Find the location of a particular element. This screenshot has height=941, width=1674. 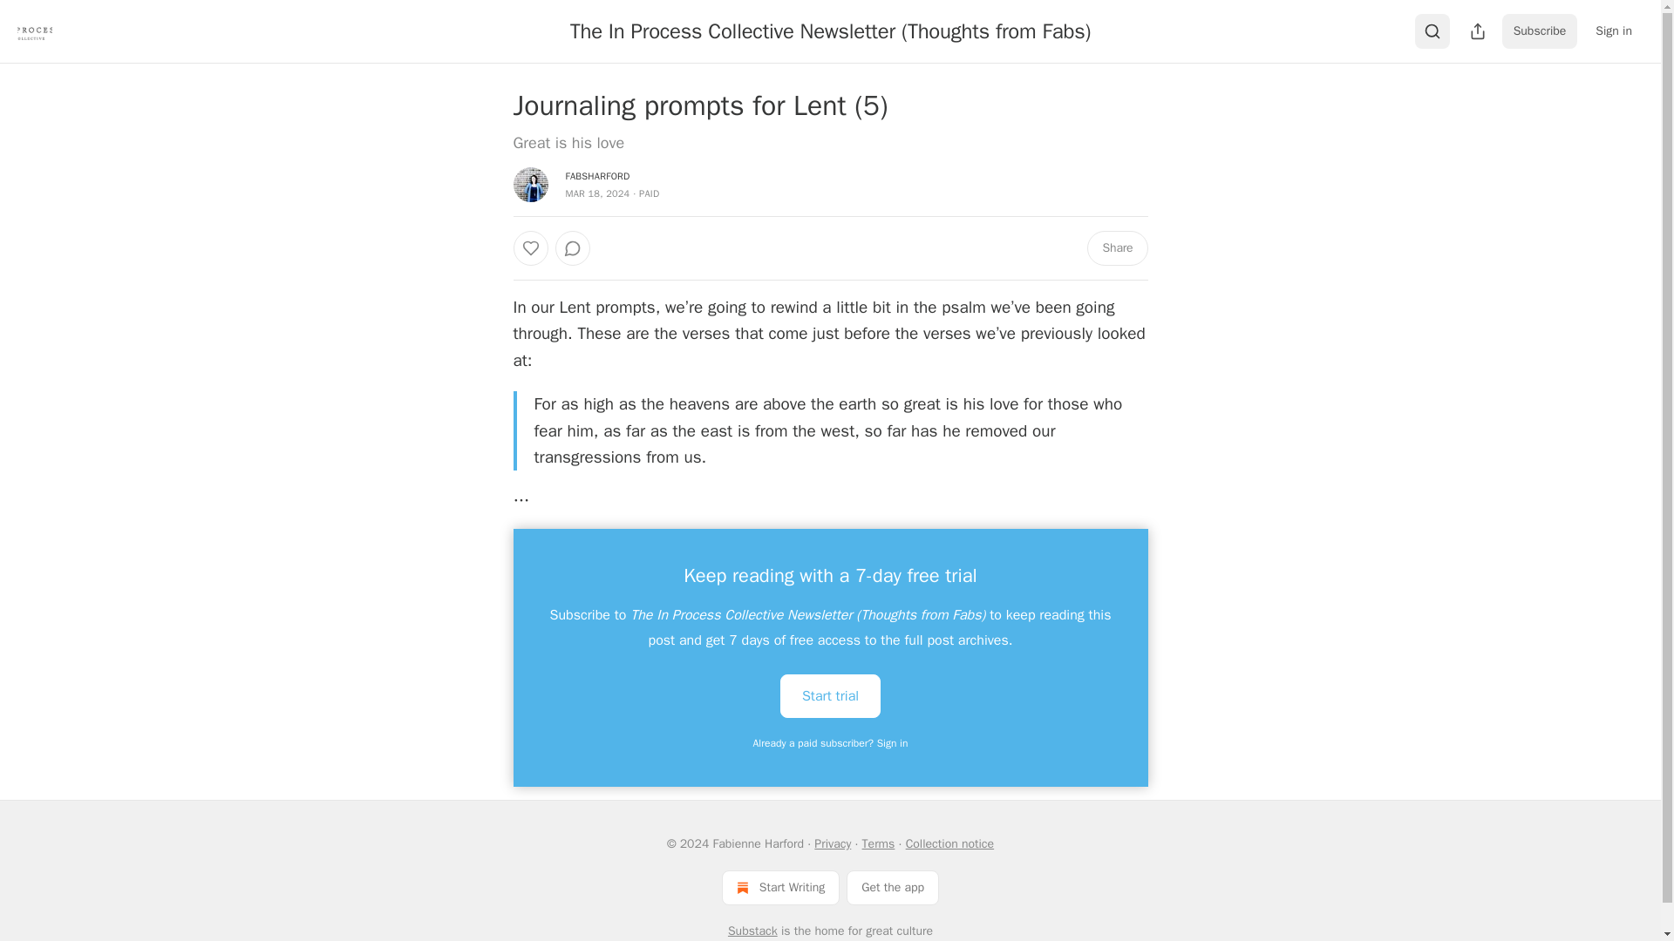

Start trial is located at coordinates (830, 695).